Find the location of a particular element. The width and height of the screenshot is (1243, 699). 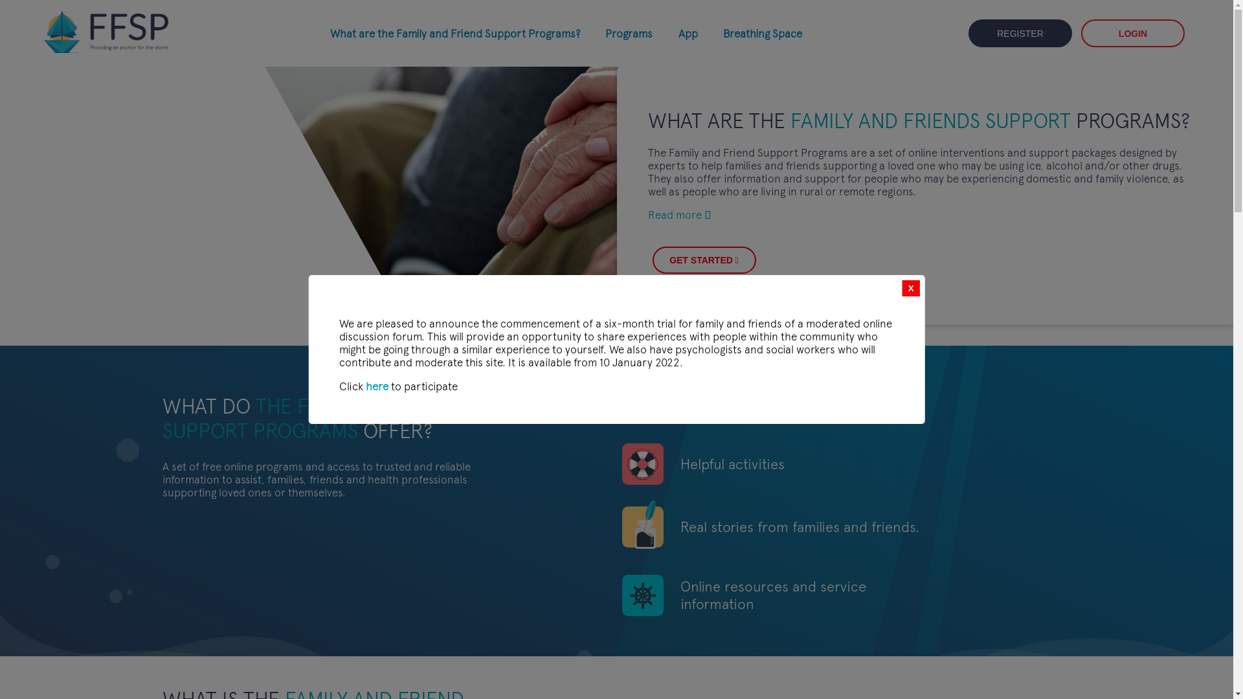

Programs is located at coordinates (629, 34).